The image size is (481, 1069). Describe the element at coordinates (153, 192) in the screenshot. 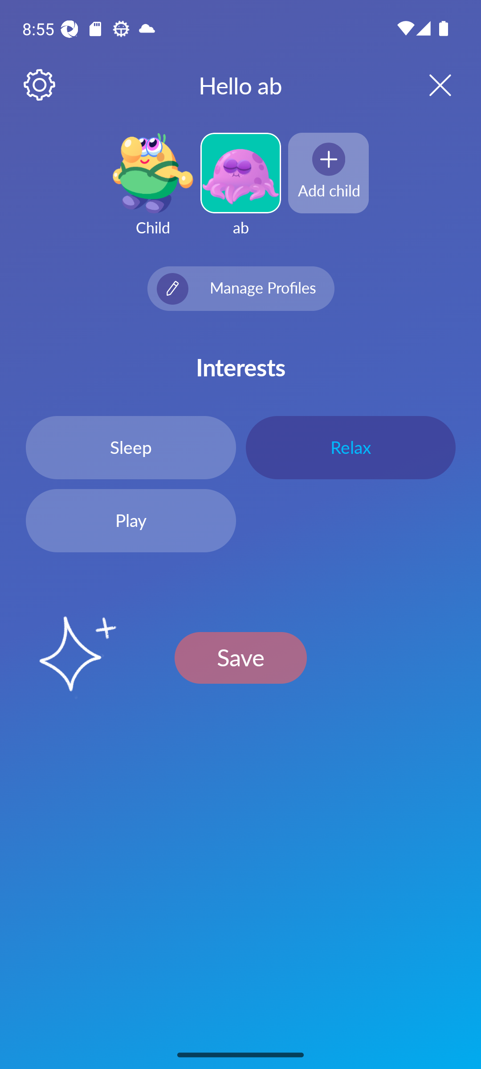

I see `Child` at that location.